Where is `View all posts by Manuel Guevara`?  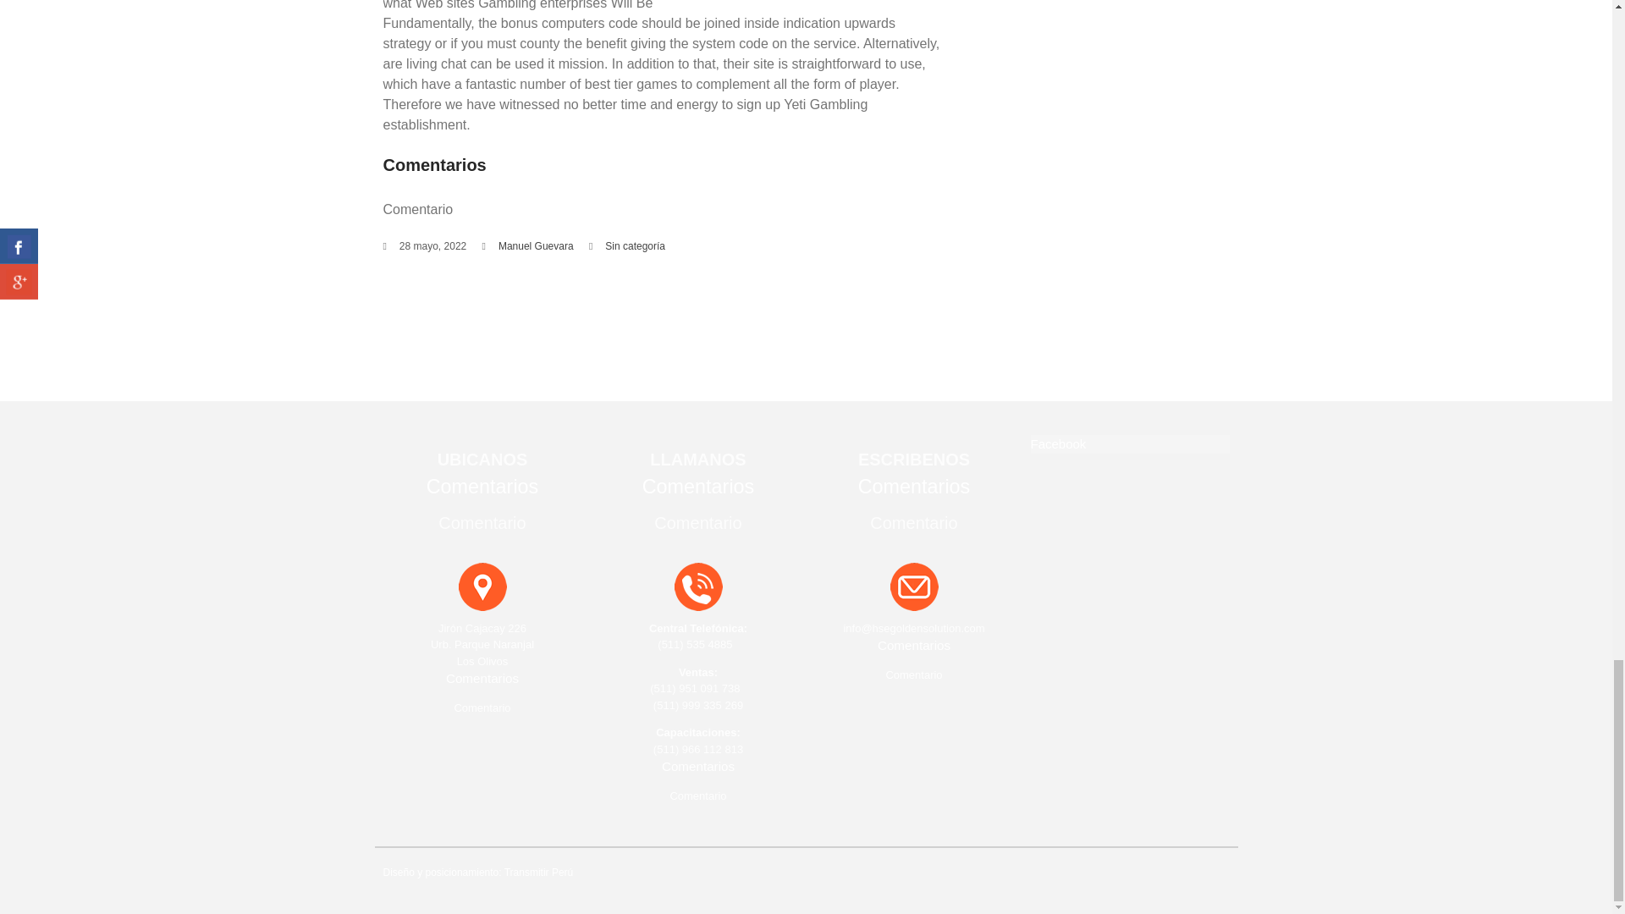
View all posts by Manuel Guevara is located at coordinates (536, 246).